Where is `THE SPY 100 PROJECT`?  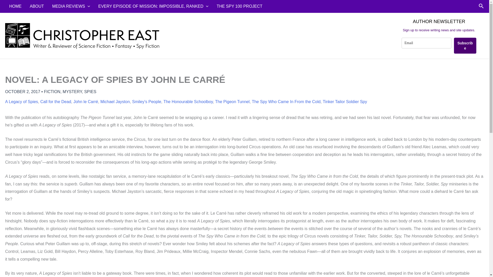
THE SPY 100 PROJECT is located at coordinates (239, 6).